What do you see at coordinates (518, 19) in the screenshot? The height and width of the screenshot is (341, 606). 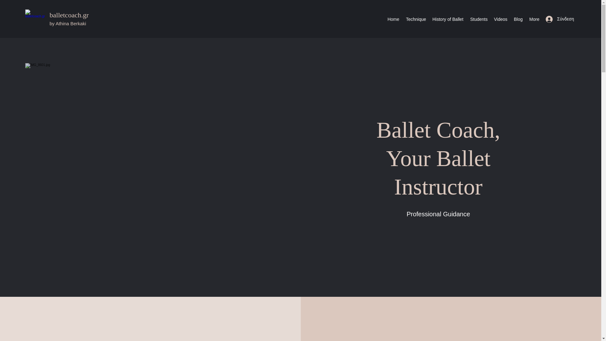 I see `Blog` at bounding box center [518, 19].